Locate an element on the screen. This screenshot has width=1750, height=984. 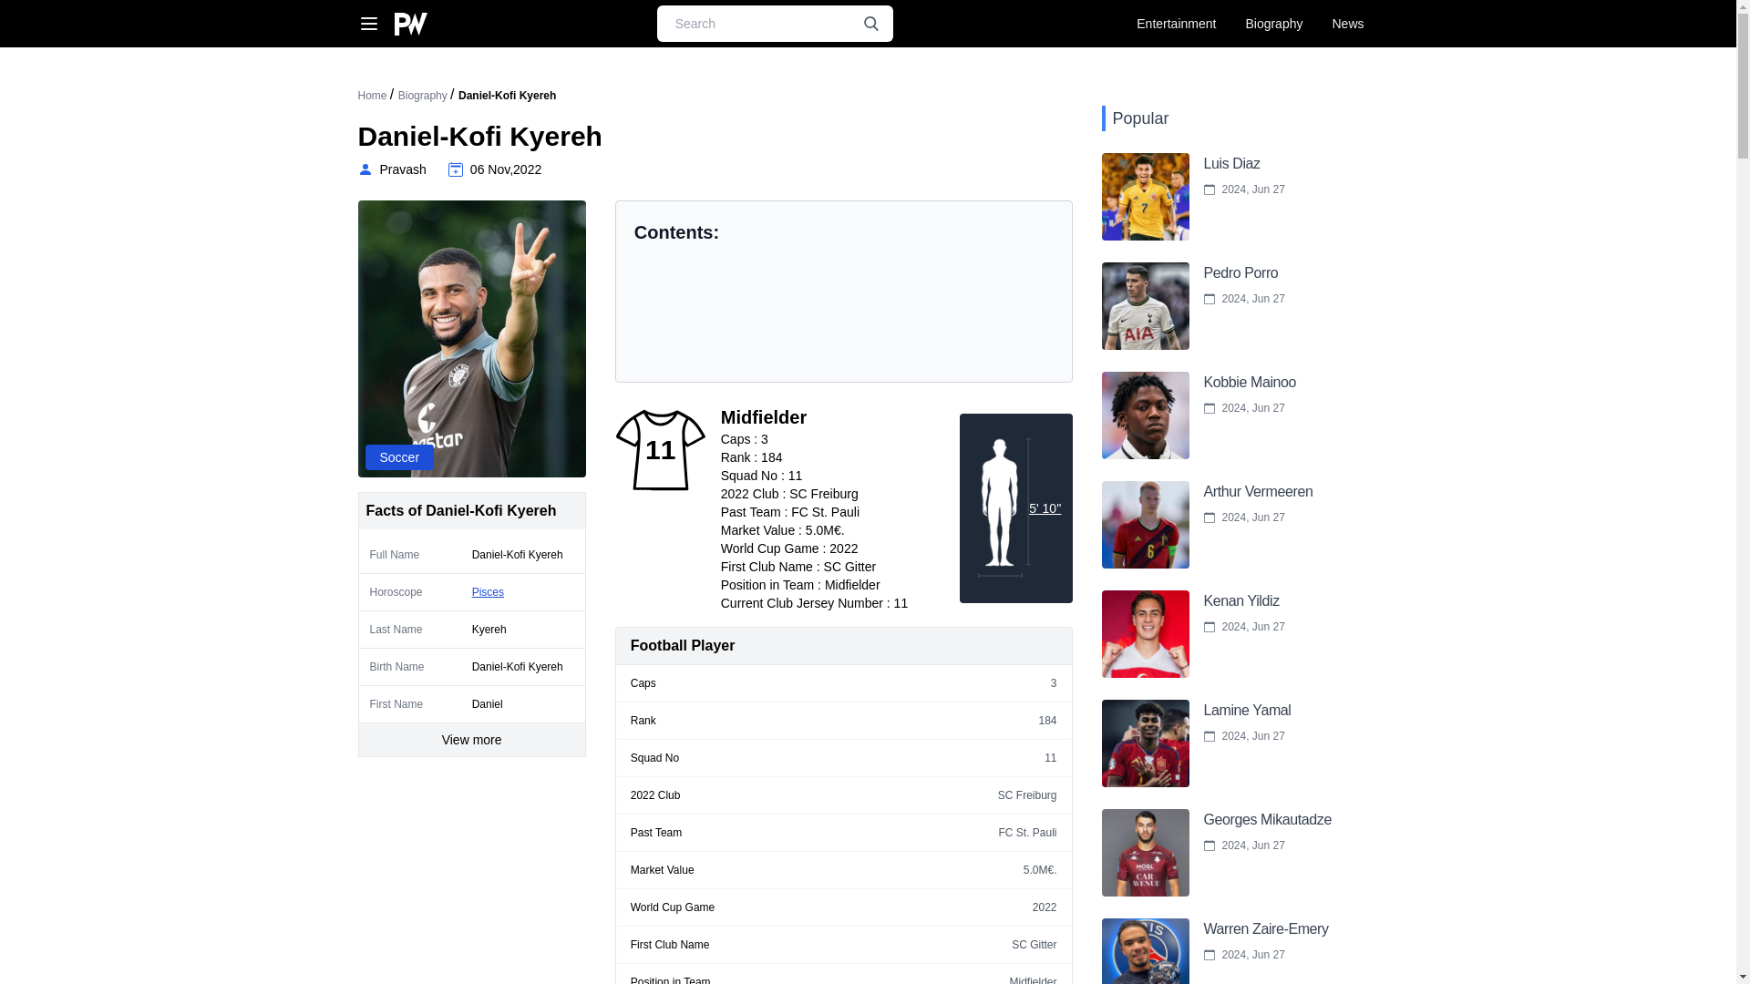
Home is located at coordinates (372, 96).